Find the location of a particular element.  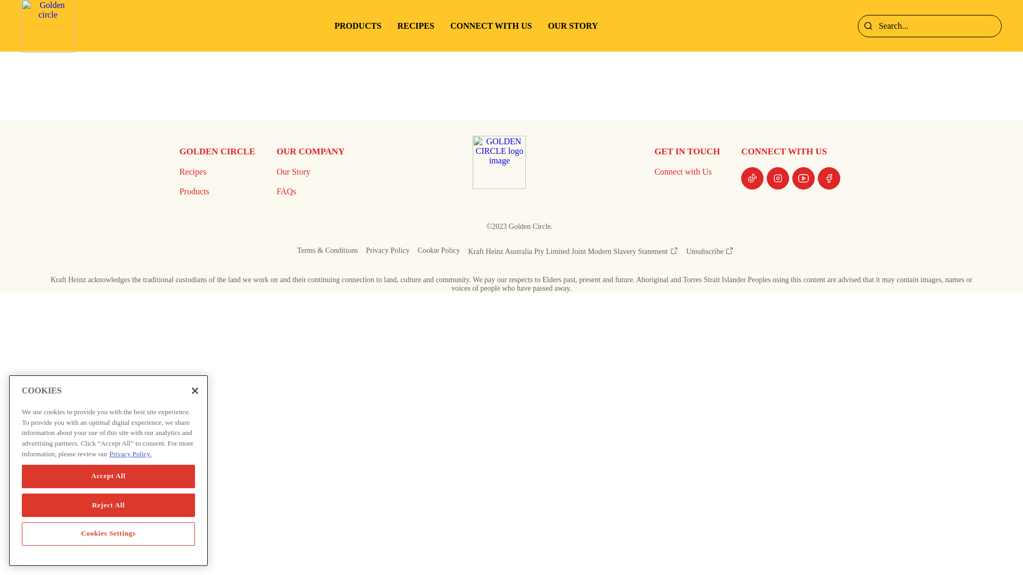

Our Story is located at coordinates (309, 172).